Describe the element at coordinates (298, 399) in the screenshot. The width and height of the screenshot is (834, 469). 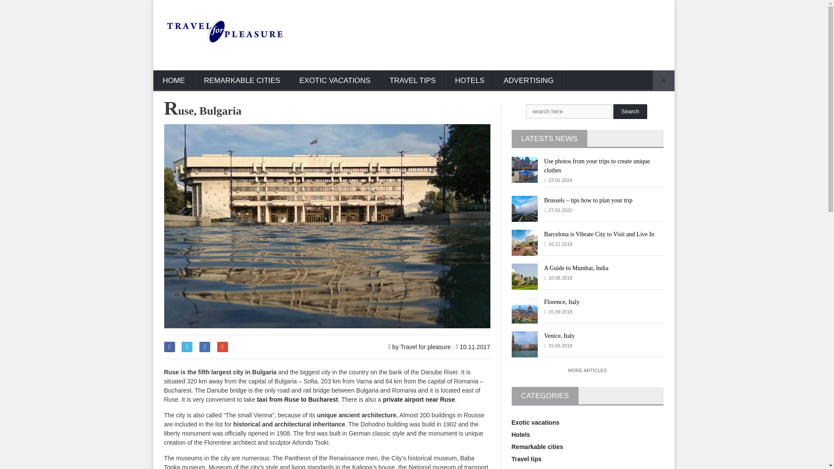
I see `taxi from Ruse to Bucharest` at that location.